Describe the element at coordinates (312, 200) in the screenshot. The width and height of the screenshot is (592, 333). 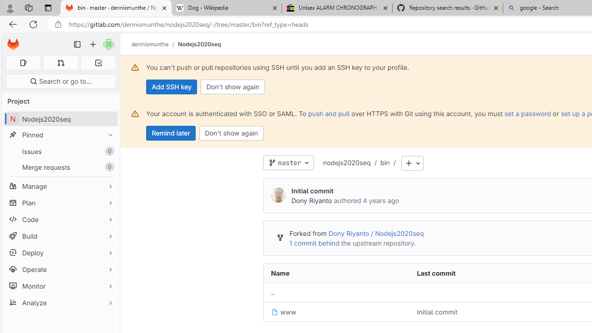
I see `Dony Riyanto` at that location.